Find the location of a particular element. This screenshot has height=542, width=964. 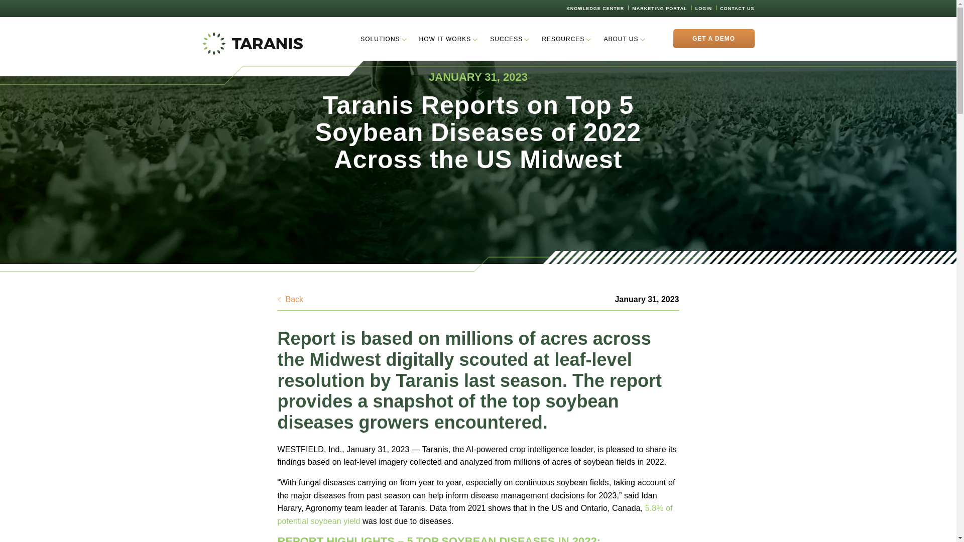

LOGIN is located at coordinates (703, 8).